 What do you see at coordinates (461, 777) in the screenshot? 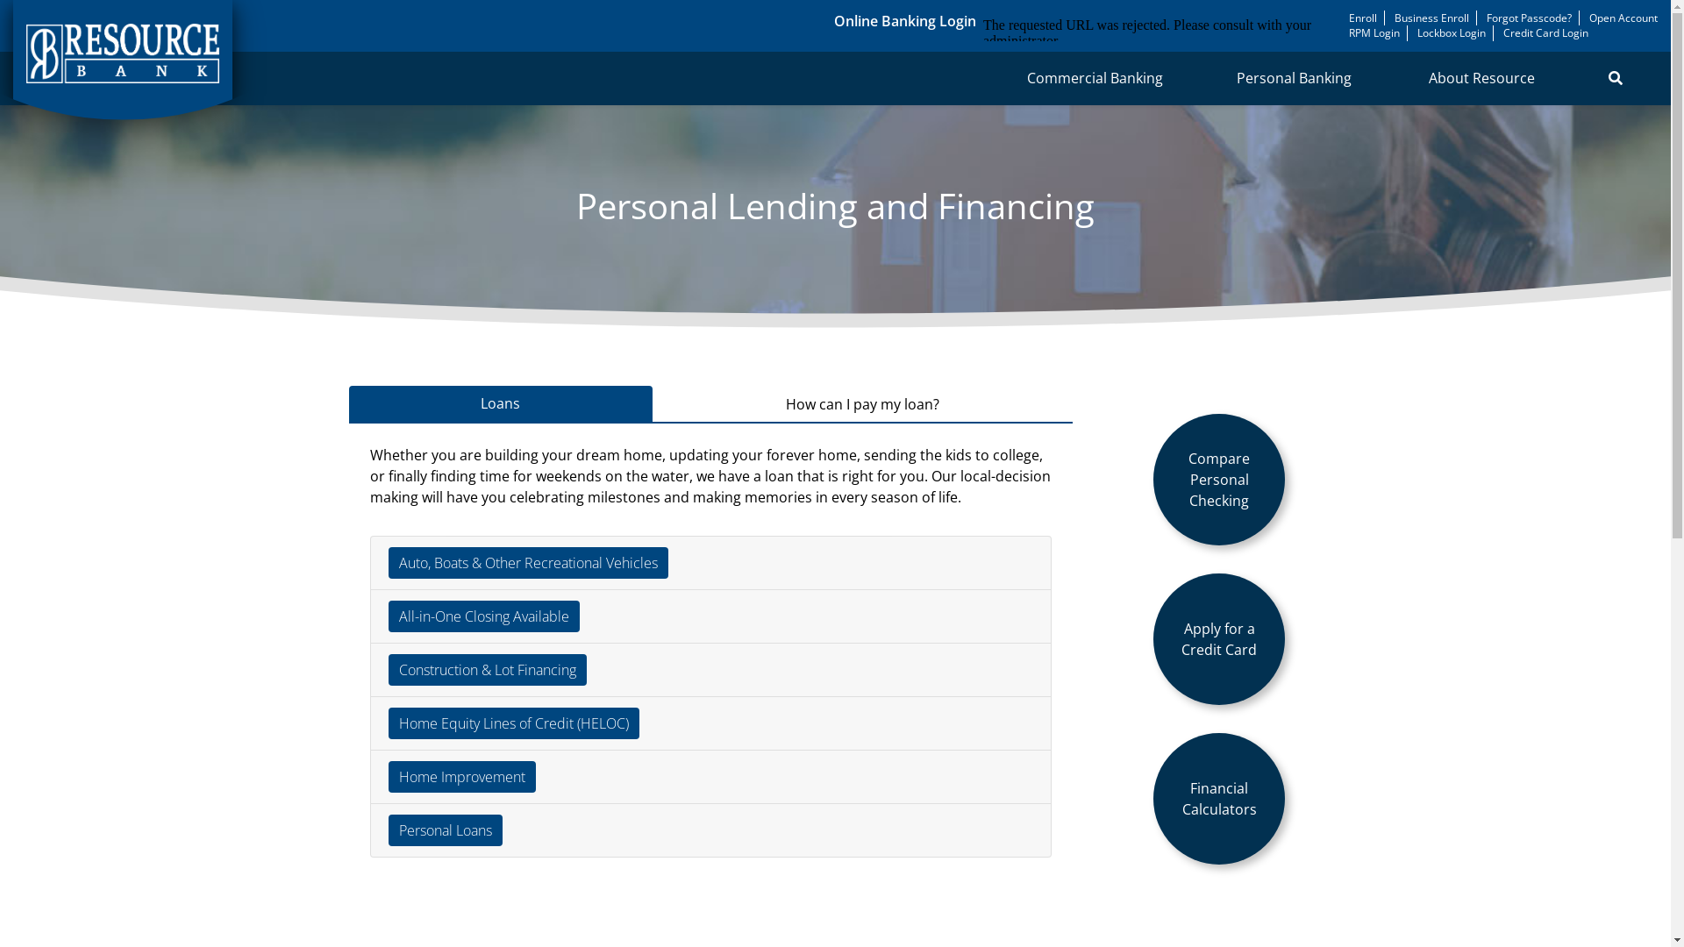
I see `Home Improvement` at bounding box center [461, 777].